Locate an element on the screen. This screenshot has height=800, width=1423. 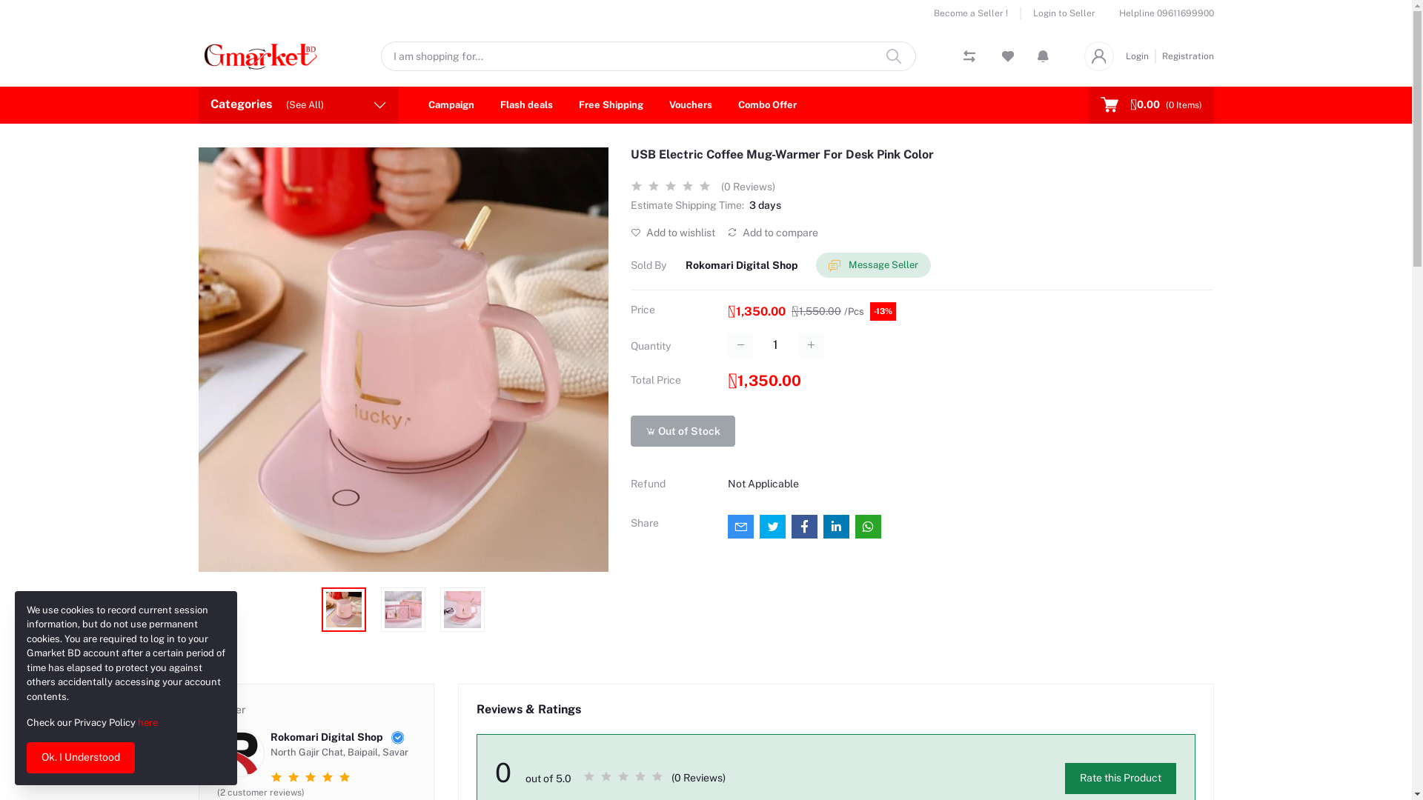
Combo Offer is located at coordinates (767, 105).